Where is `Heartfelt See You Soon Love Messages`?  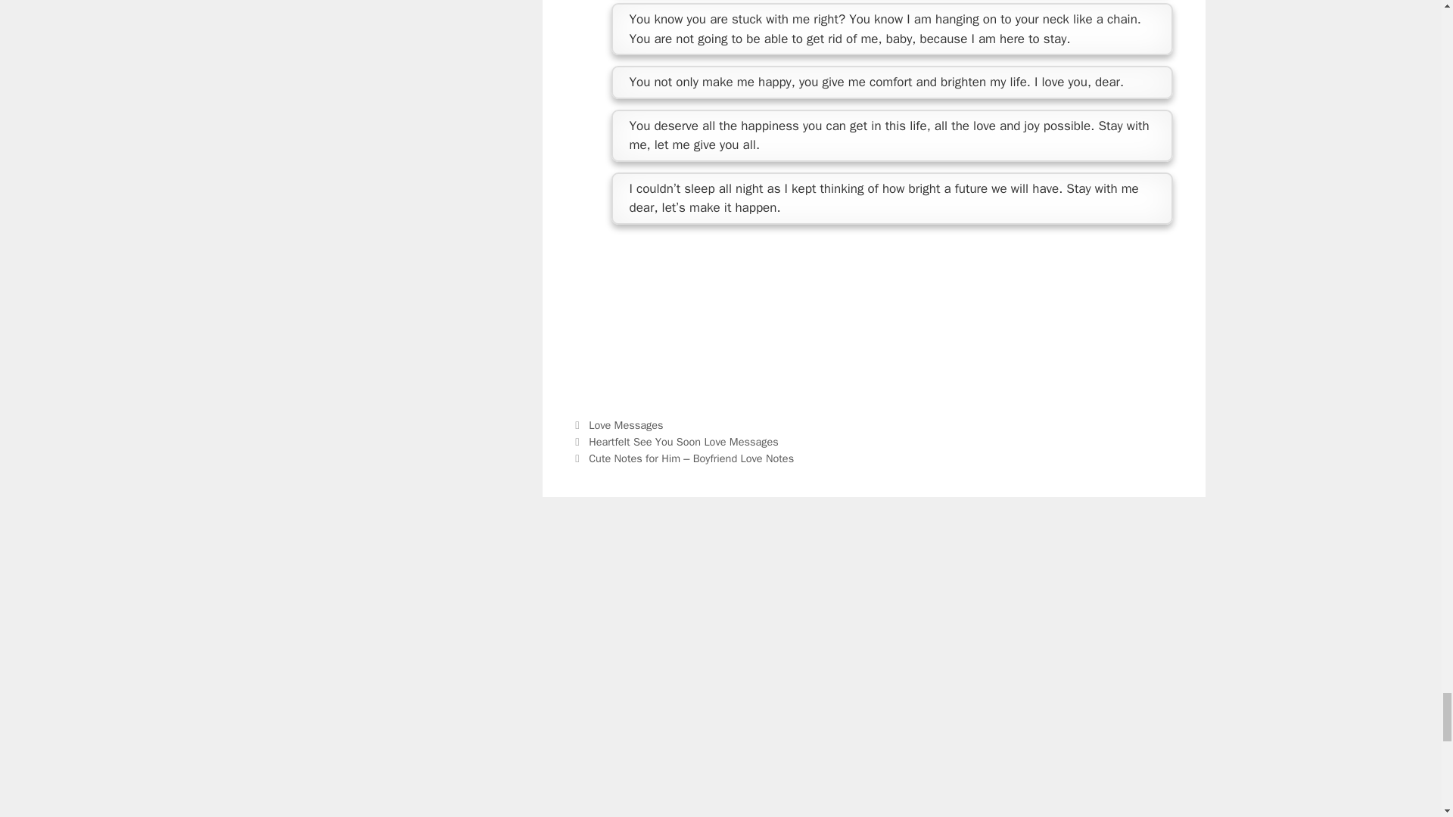 Heartfelt See You Soon Love Messages is located at coordinates (683, 441).